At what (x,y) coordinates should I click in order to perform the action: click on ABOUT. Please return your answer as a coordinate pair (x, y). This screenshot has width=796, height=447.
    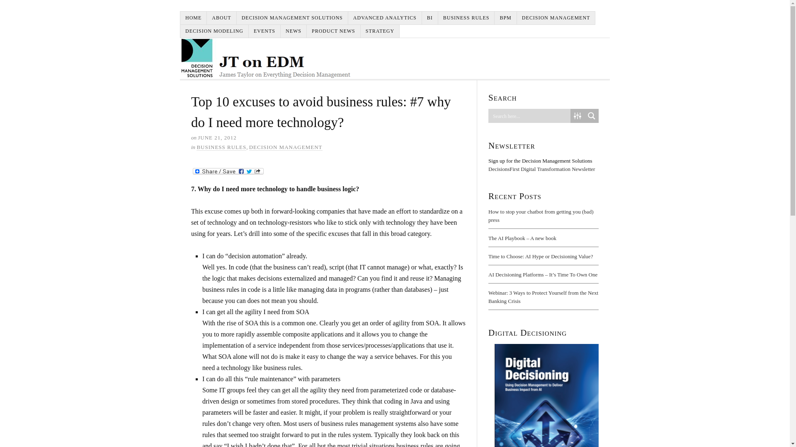
    Looking at the image, I should click on (221, 18).